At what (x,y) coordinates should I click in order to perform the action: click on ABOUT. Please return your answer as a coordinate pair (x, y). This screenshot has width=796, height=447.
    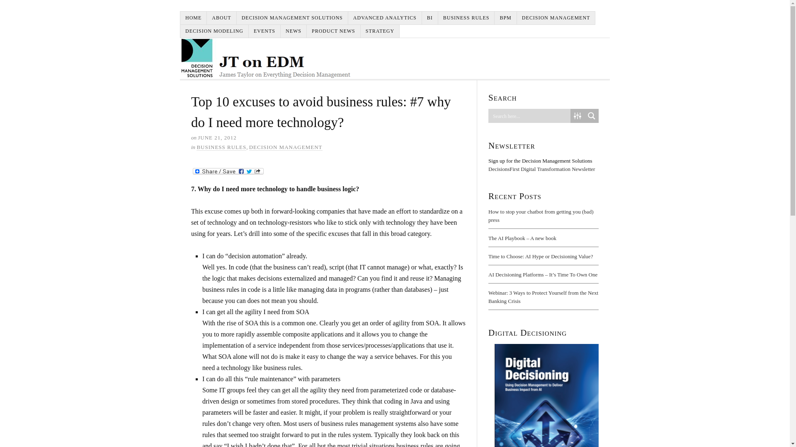
    Looking at the image, I should click on (221, 18).